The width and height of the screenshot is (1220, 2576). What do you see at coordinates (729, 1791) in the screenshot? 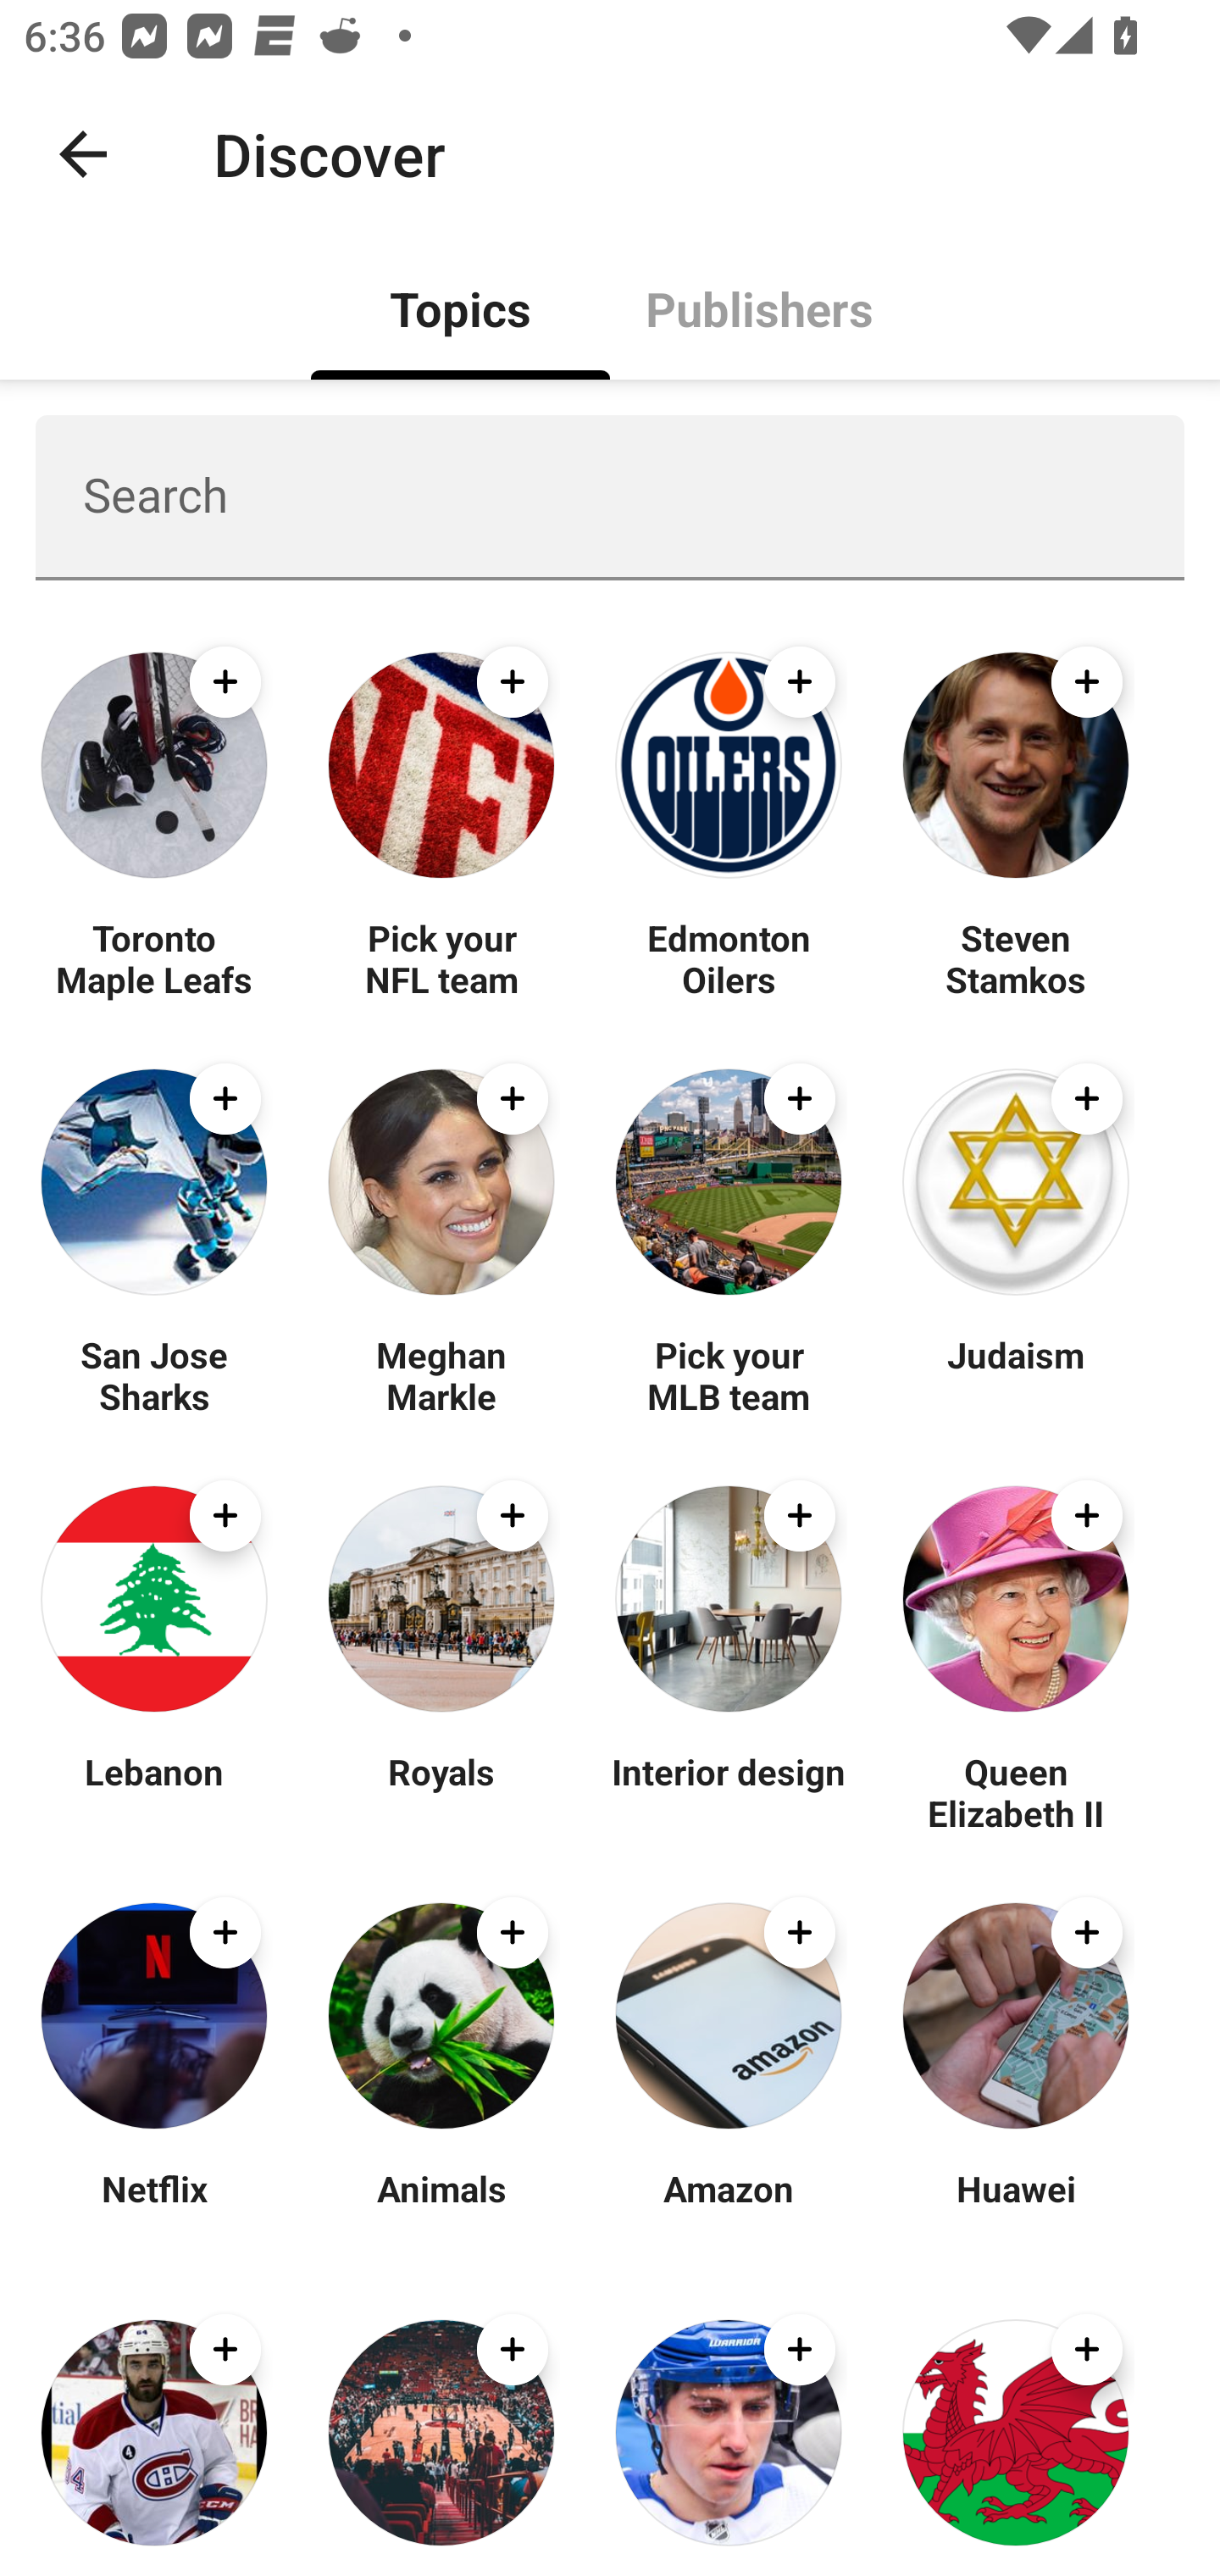
I see `Interior design` at bounding box center [729, 1791].